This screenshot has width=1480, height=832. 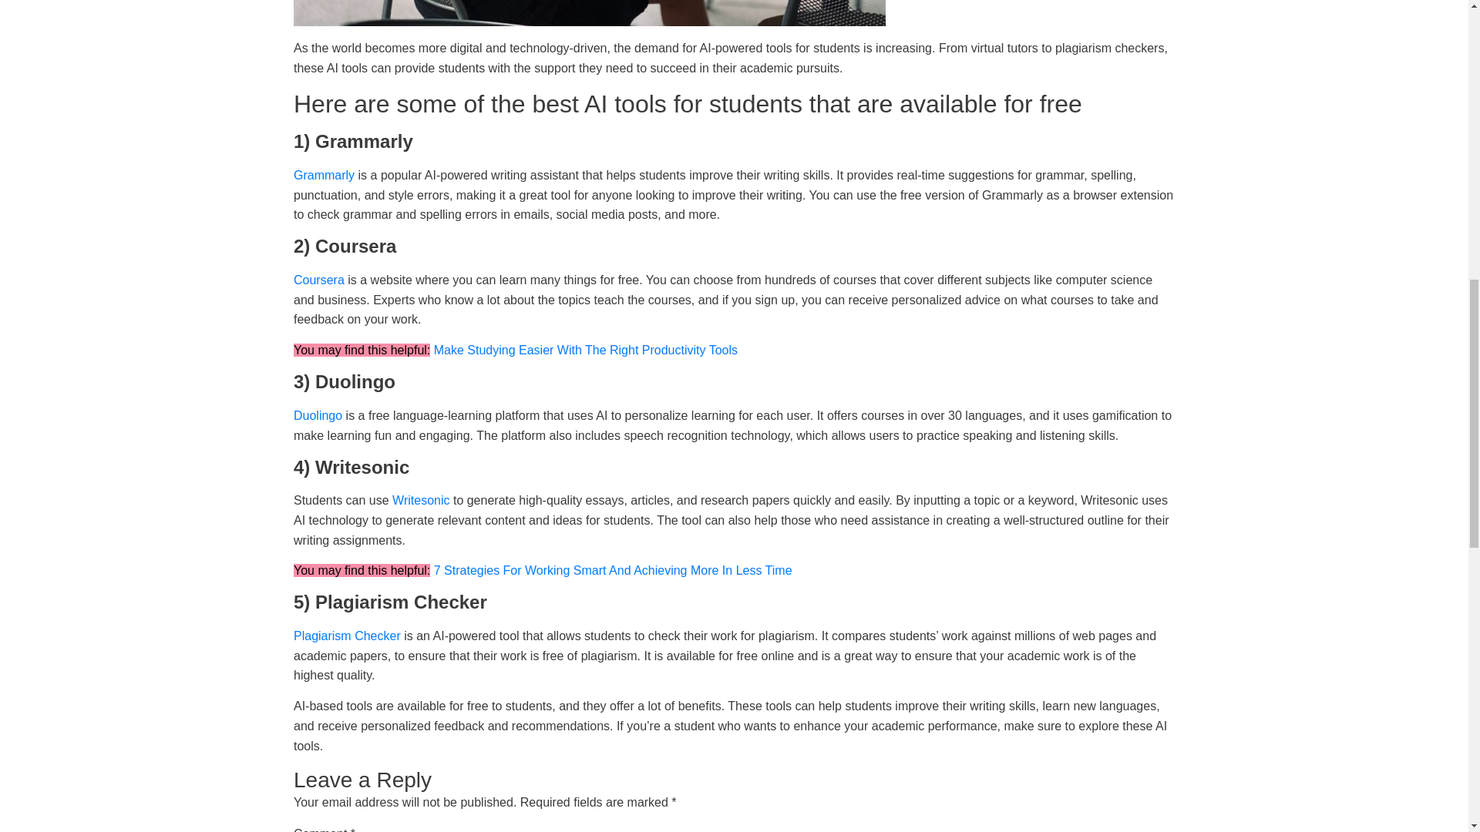 I want to click on Coursera, so click(x=319, y=280).